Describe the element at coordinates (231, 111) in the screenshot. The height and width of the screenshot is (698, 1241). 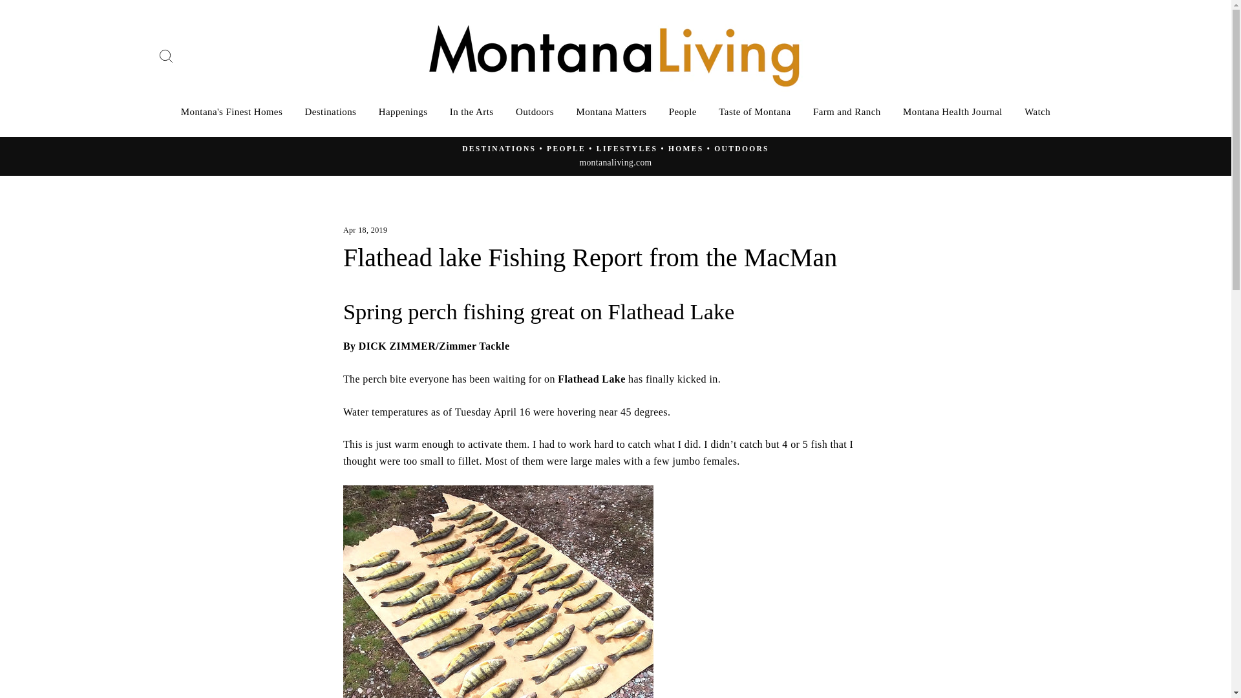
I see `Montana's Finest Homes` at that location.